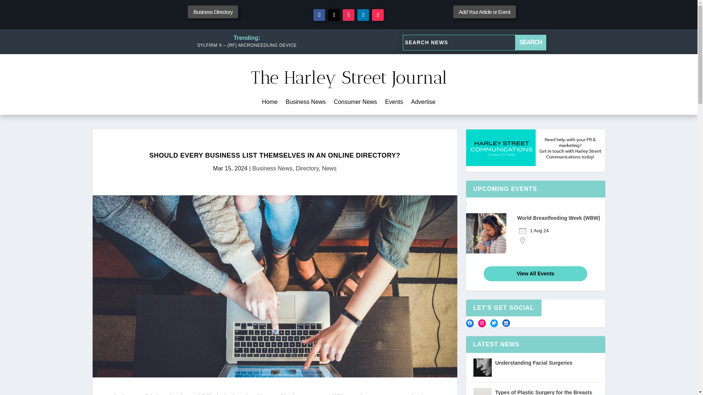 The image size is (703, 395). Describe the element at coordinates (531, 42) in the screenshot. I see `Search` at that location.